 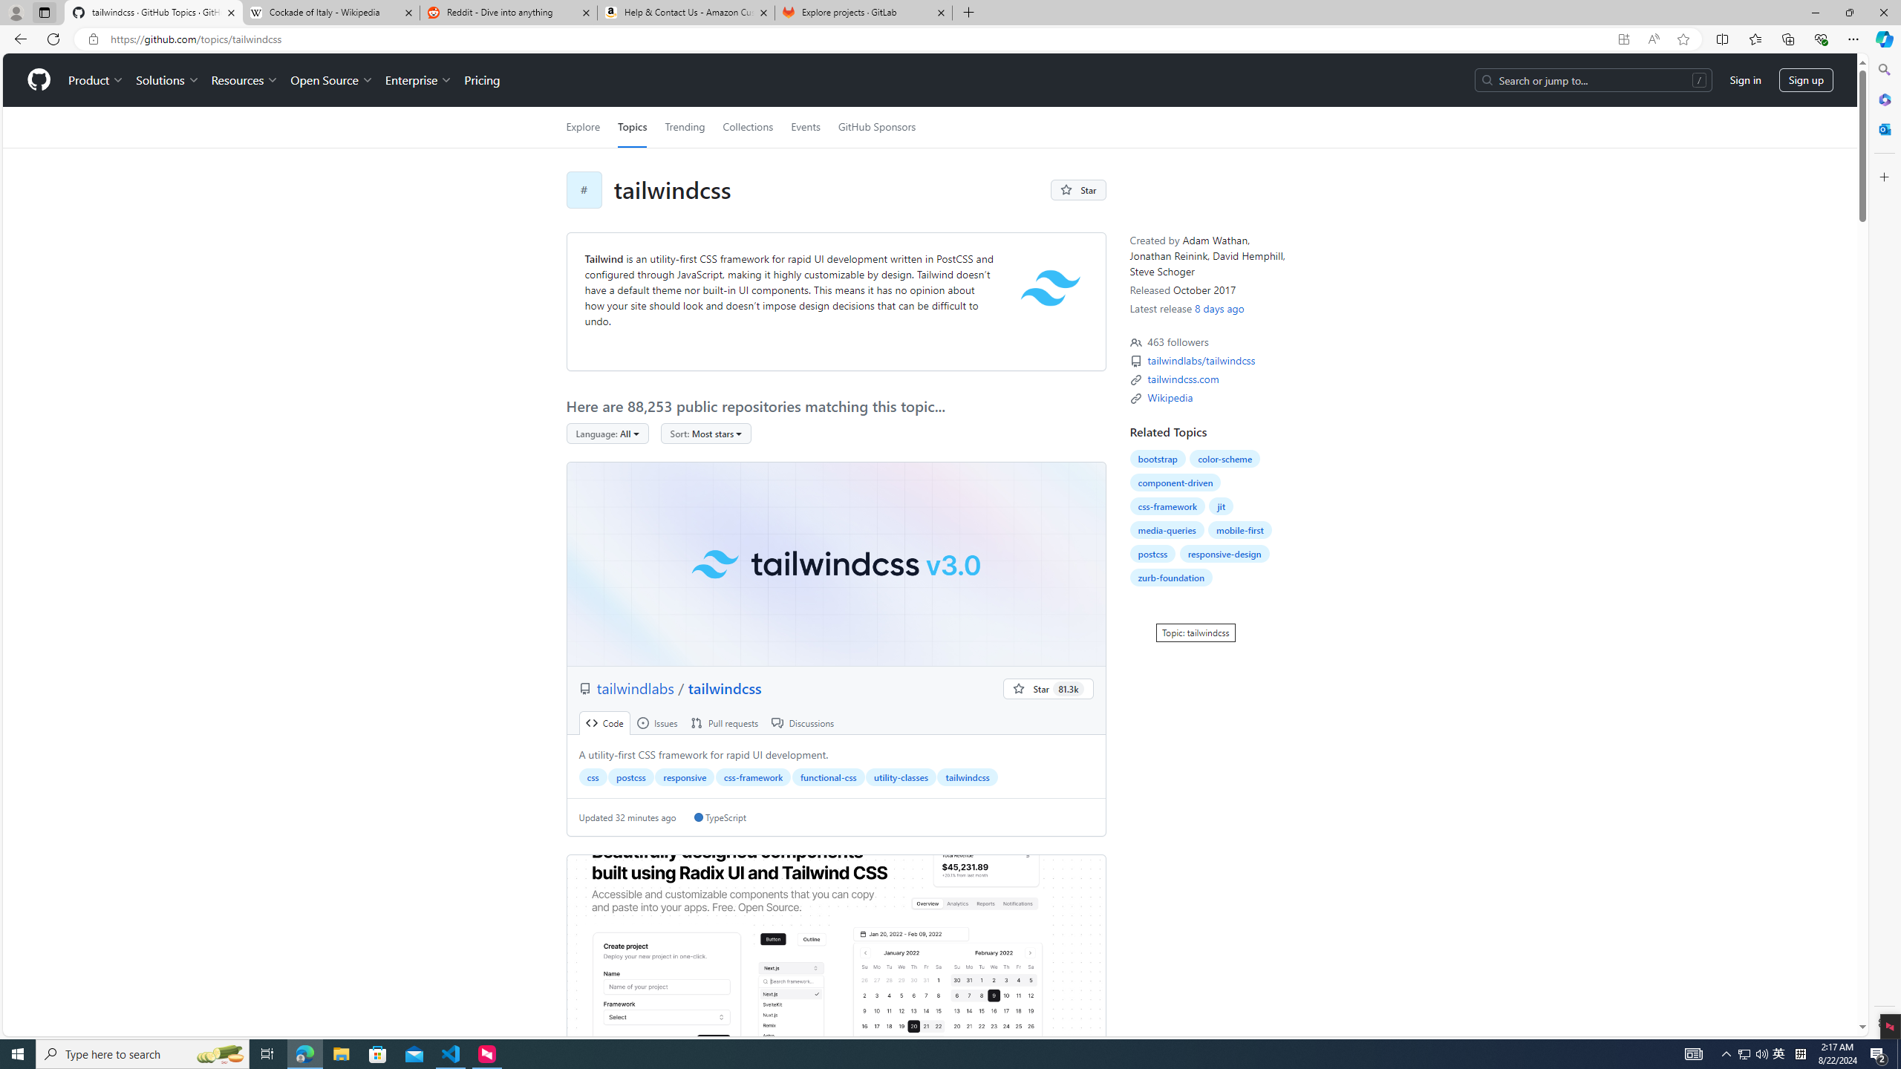 What do you see at coordinates (1176, 483) in the screenshot?
I see `component-driven` at bounding box center [1176, 483].